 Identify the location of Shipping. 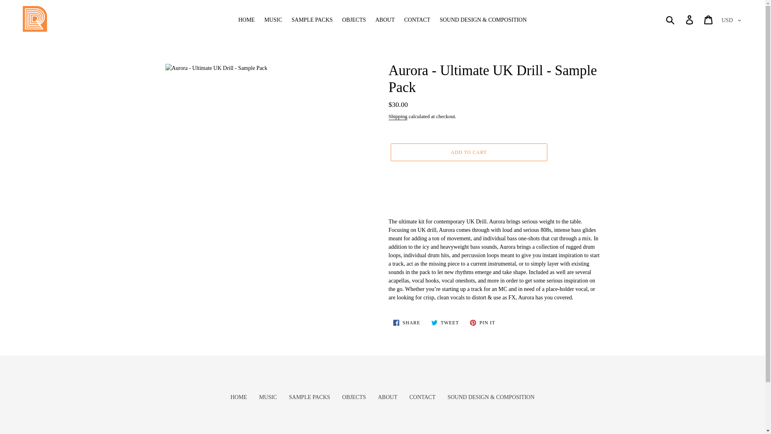
(468, 152).